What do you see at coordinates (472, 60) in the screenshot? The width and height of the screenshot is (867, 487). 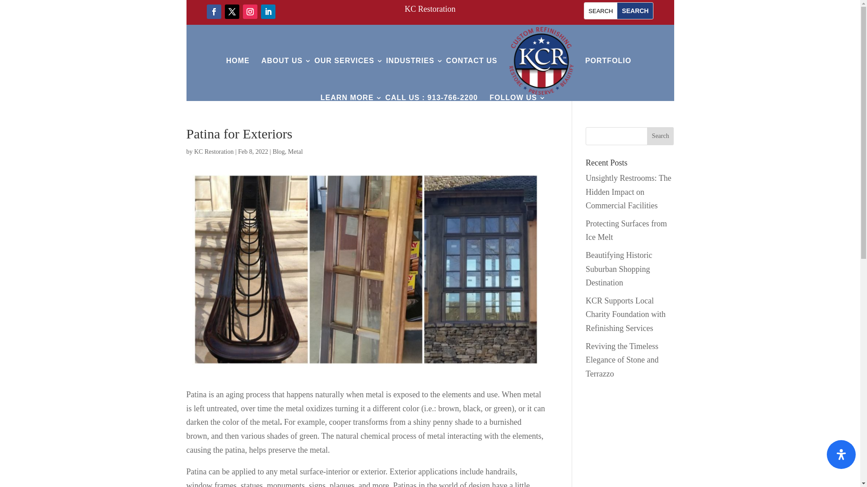 I see `CONTACT US` at bounding box center [472, 60].